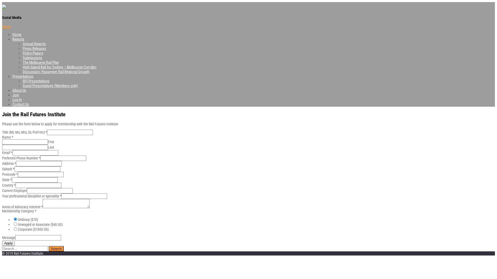 The height and width of the screenshot is (279, 497). What do you see at coordinates (21, 104) in the screenshot?
I see `Contact Us` at bounding box center [21, 104].